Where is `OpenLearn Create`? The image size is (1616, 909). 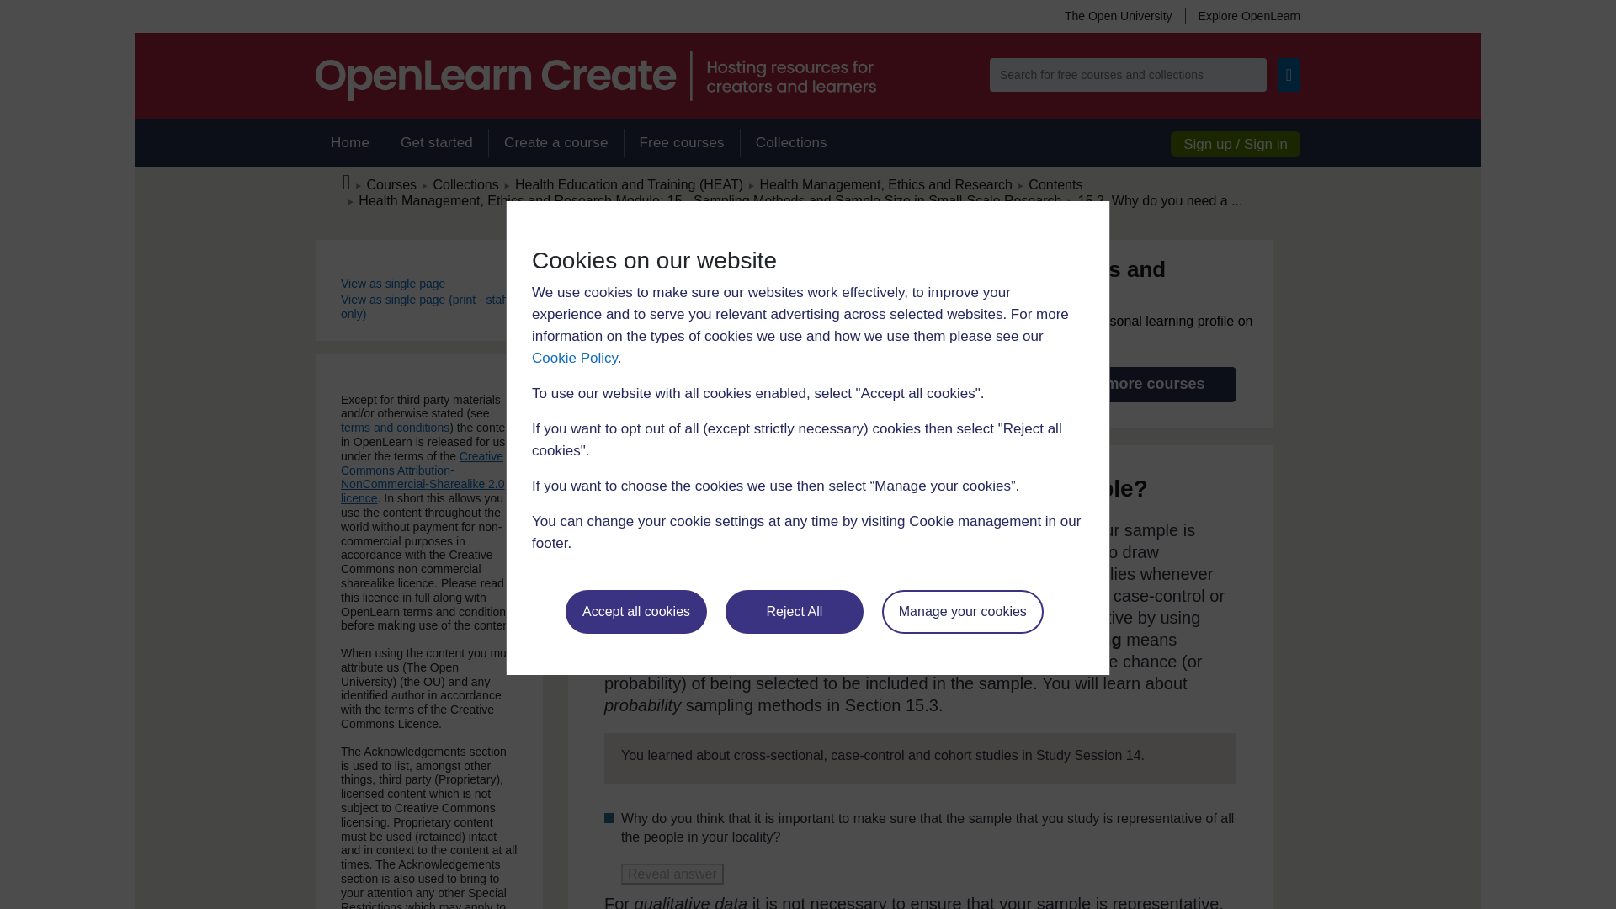 OpenLearn Create is located at coordinates (595, 76).